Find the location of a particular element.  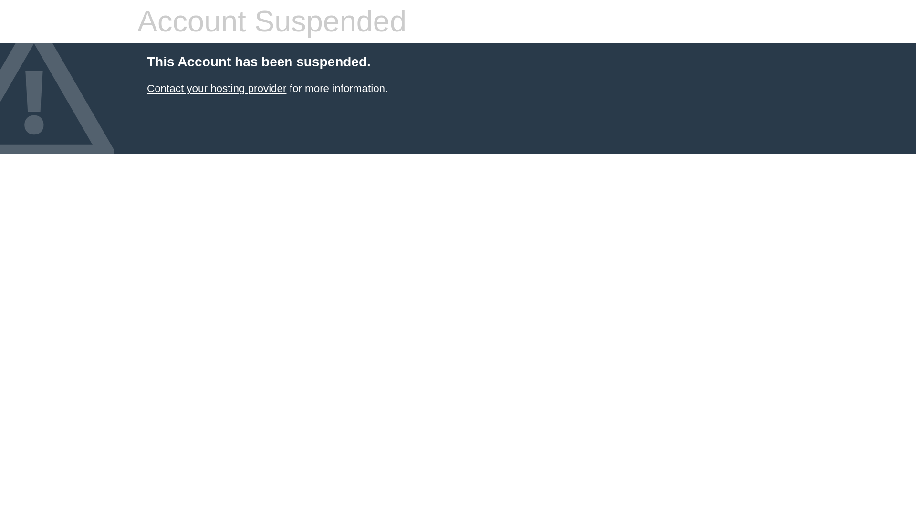

Contact your hosting provider is located at coordinates (216, 88).